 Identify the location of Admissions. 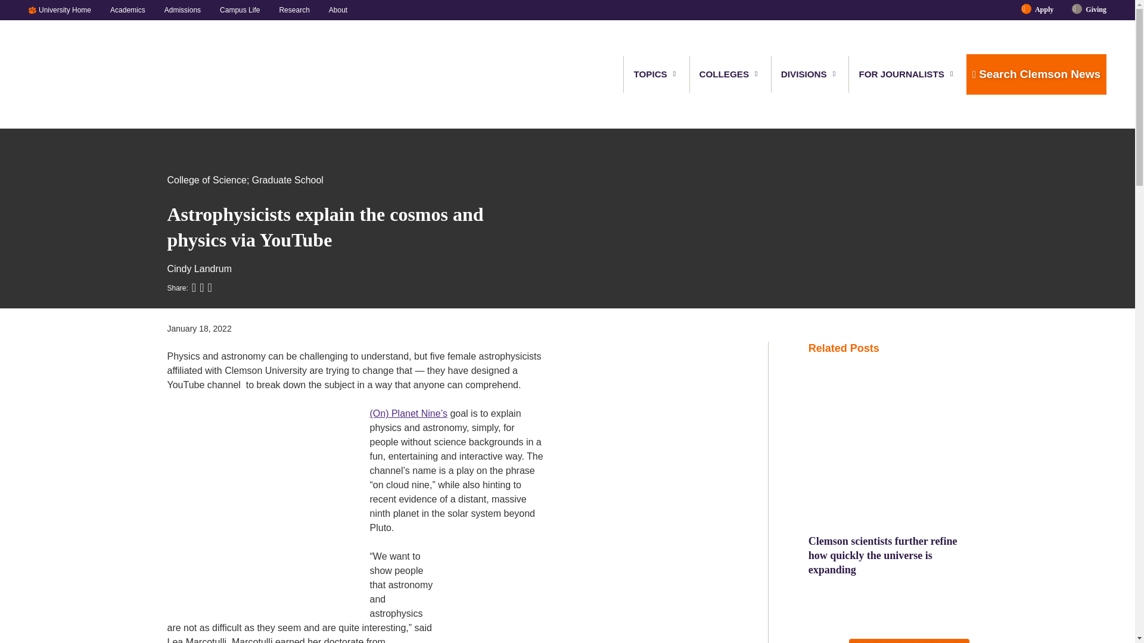
(182, 10).